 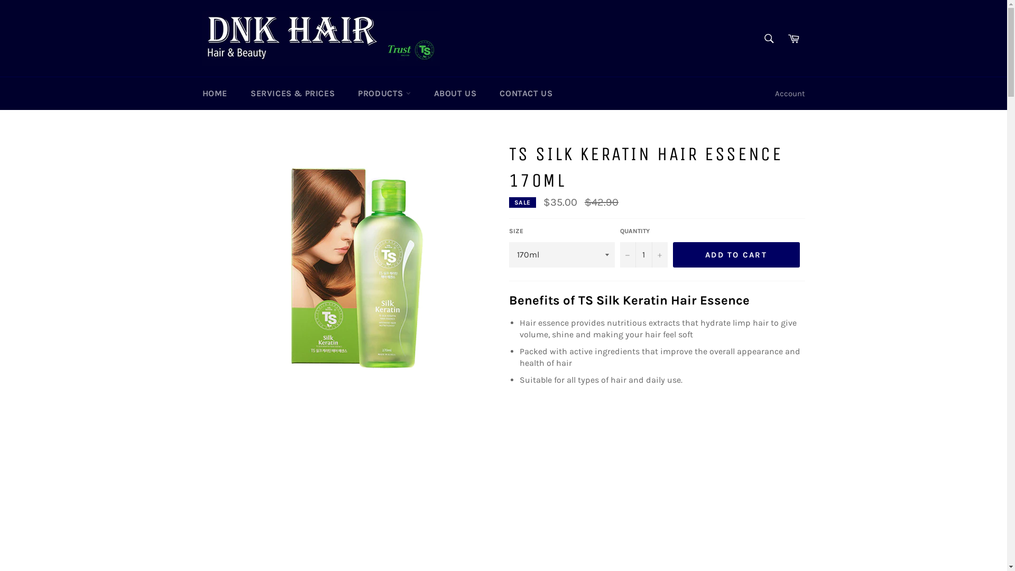 What do you see at coordinates (769, 39) in the screenshot?
I see `Search` at bounding box center [769, 39].